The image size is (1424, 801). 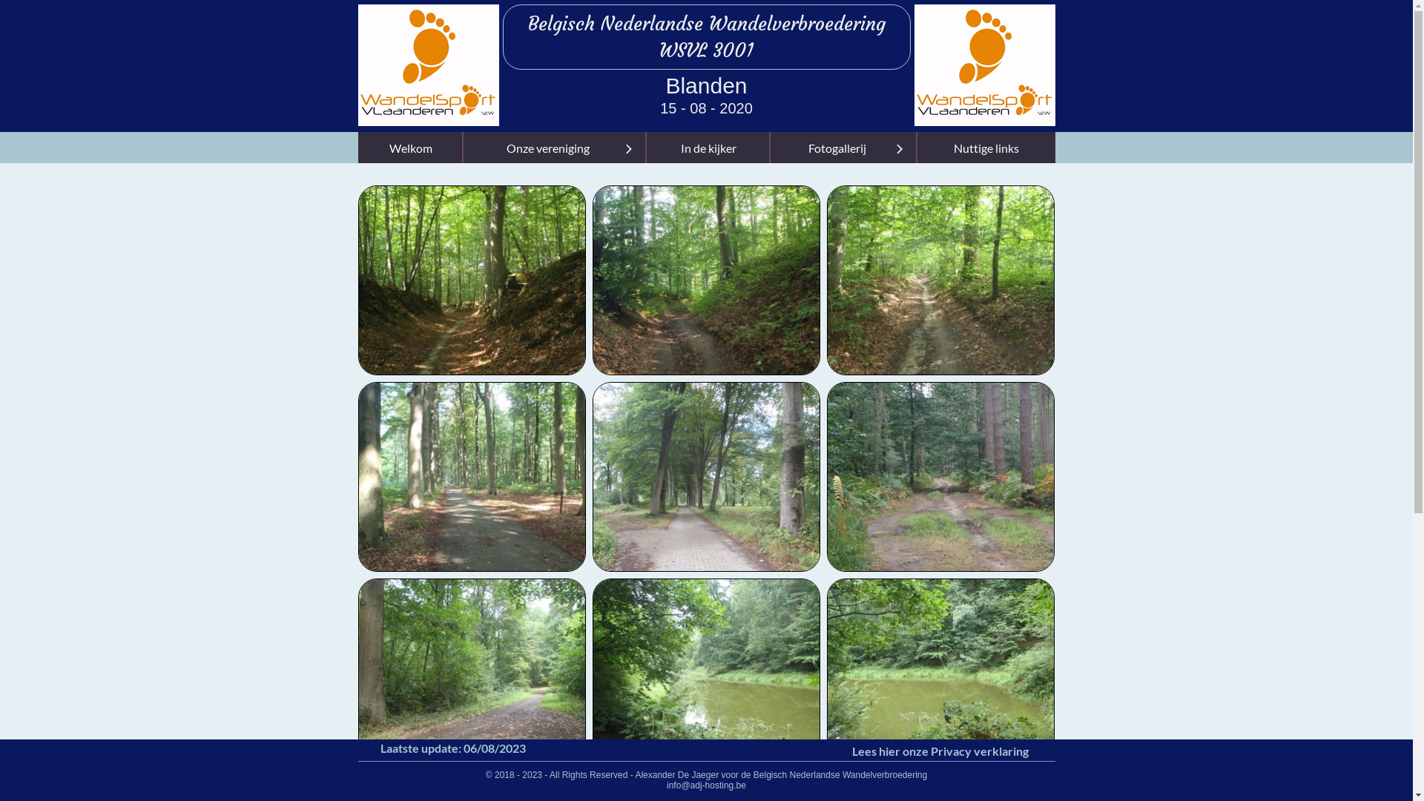 What do you see at coordinates (706, 280) in the screenshot?
I see `Blanden - 15-08-2020 (18)` at bounding box center [706, 280].